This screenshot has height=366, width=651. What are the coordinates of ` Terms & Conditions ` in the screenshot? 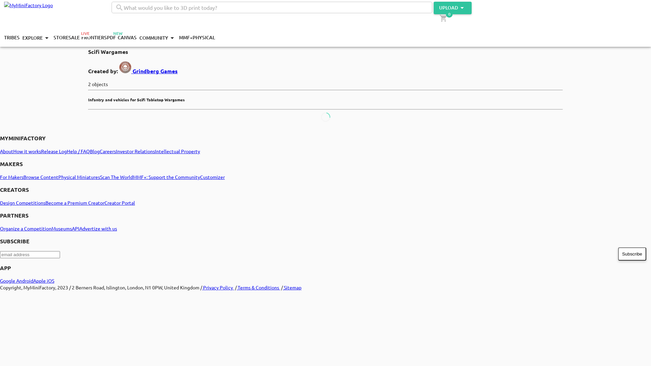 It's located at (258, 287).